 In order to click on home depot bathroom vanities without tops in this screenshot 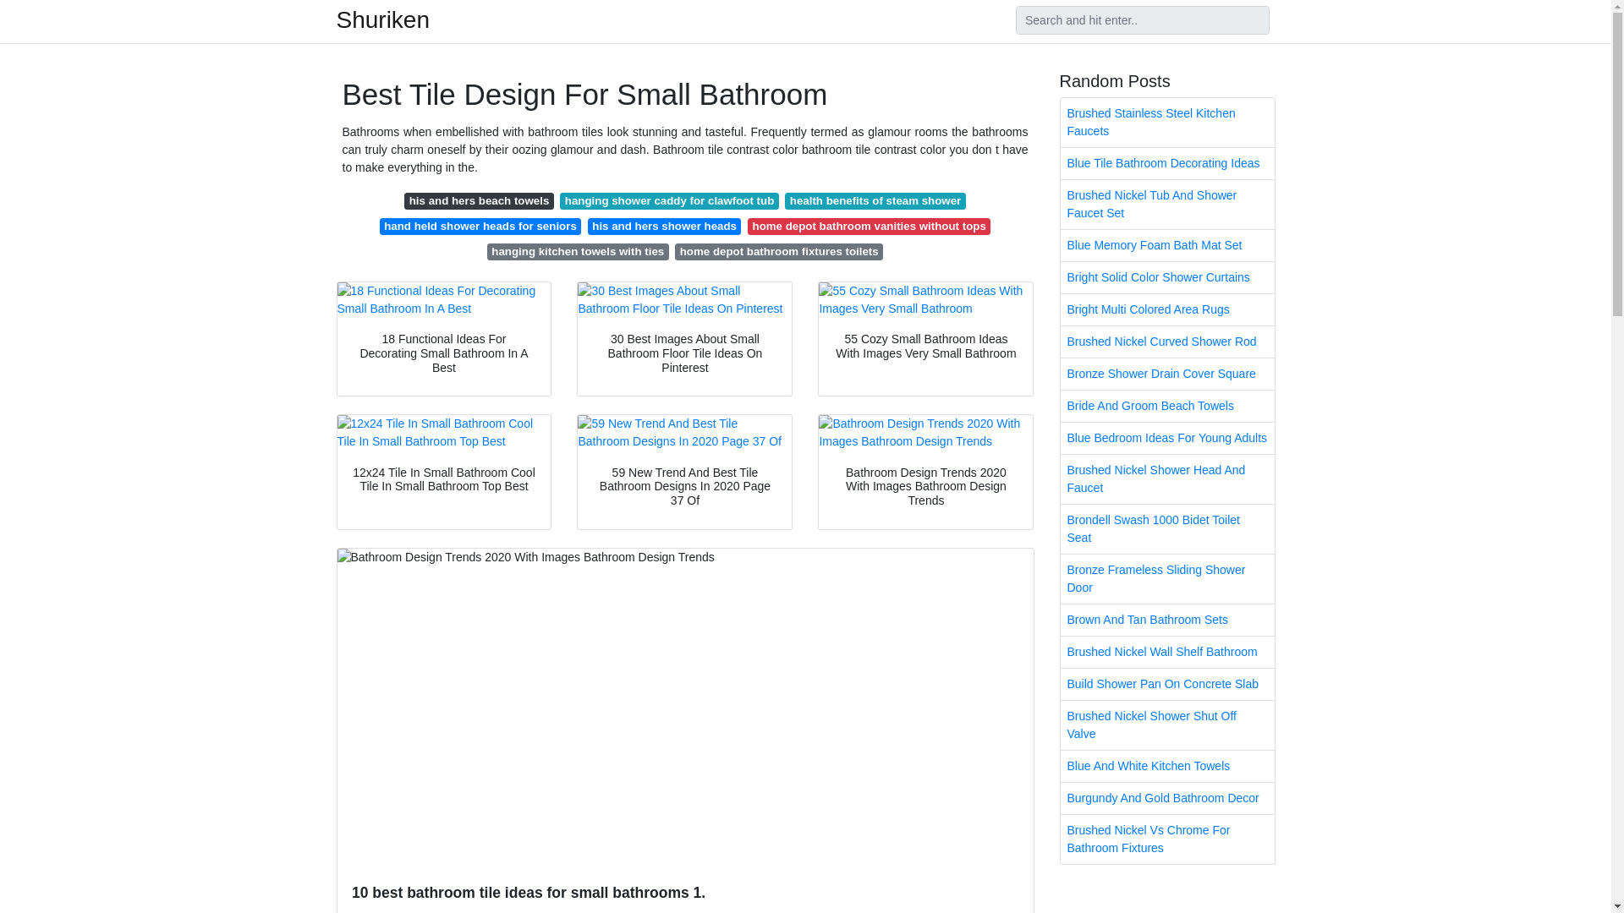, I will do `click(869, 227)`.